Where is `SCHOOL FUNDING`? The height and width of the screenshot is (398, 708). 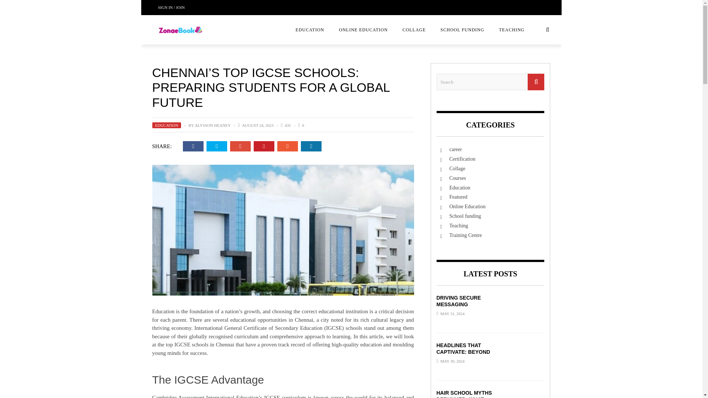
SCHOOL FUNDING is located at coordinates (462, 29).